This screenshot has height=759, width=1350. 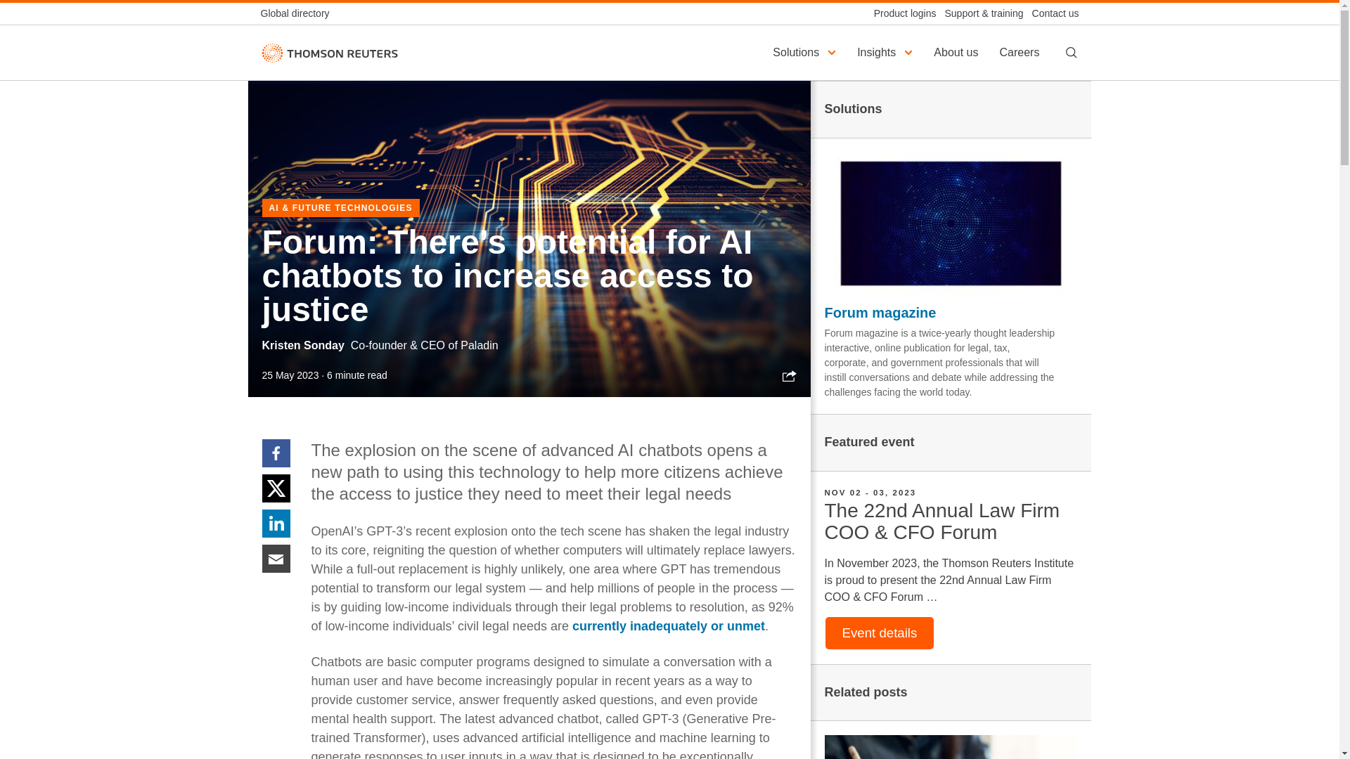 What do you see at coordinates (276, 453) in the screenshot?
I see `Facebook` at bounding box center [276, 453].